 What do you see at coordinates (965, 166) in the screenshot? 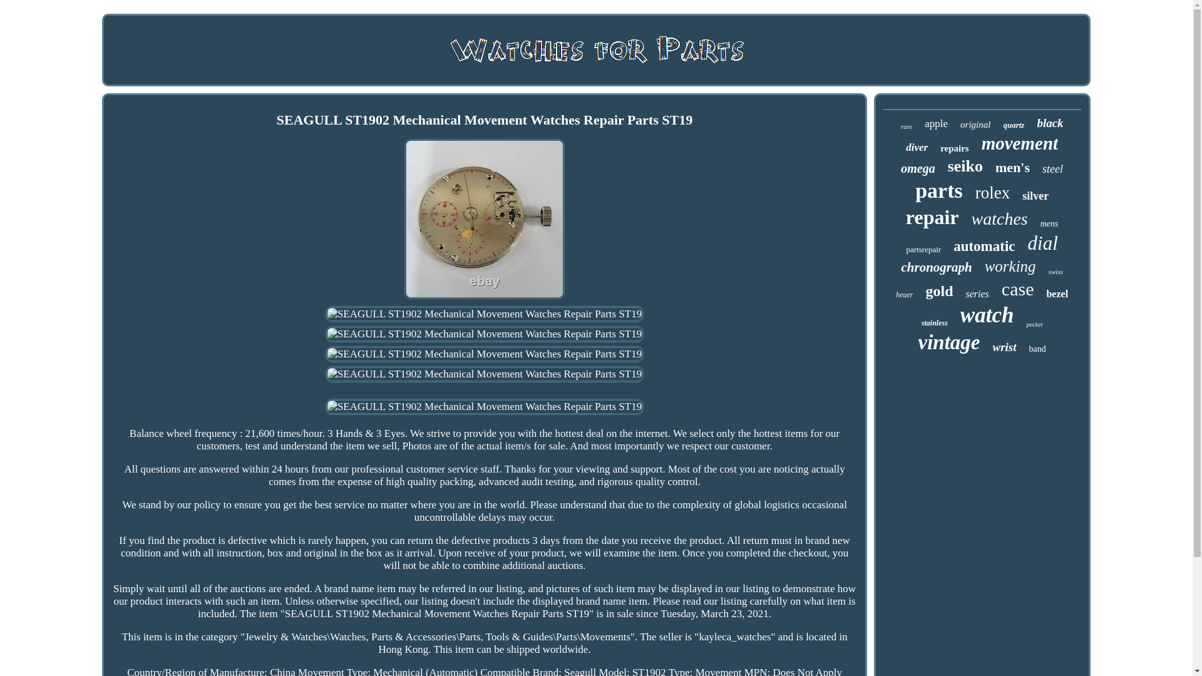
I see `seiko` at bounding box center [965, 166].